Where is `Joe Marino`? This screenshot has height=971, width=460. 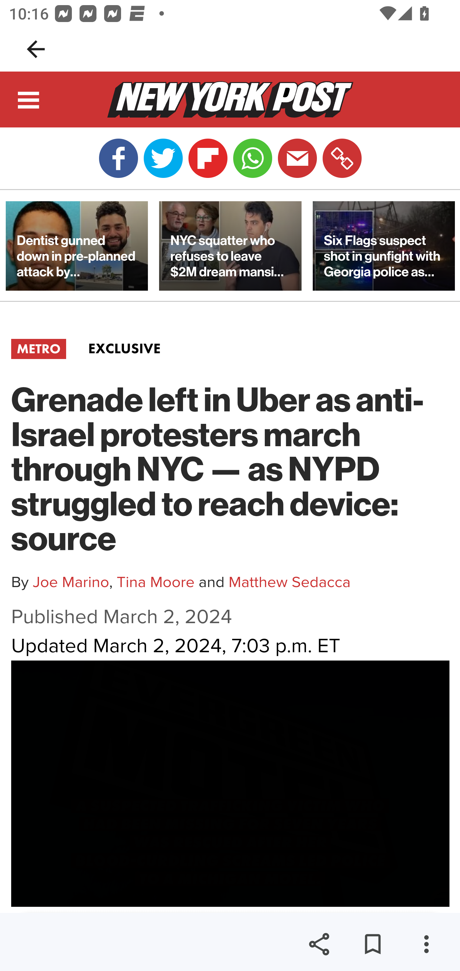 Joe Marino is located at coordinates (71, 582).